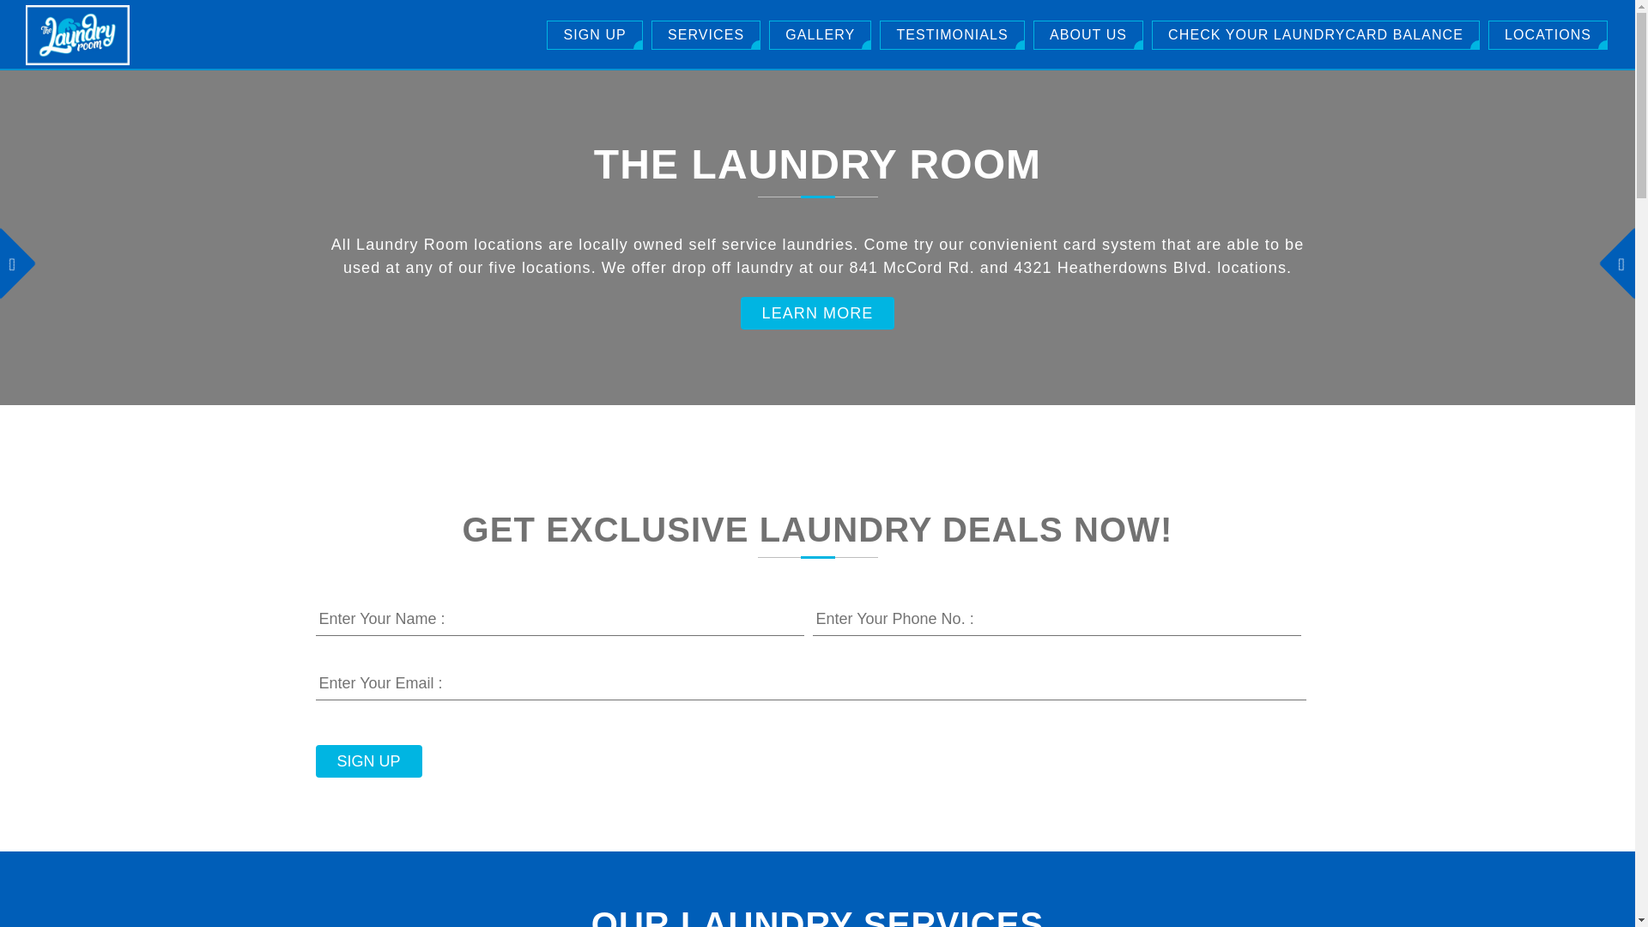 This screenshot has height=927, width=1648. Describe the element at coordinates (1548, 34) in the screenshot. I see `LOCATIONS` at that location.